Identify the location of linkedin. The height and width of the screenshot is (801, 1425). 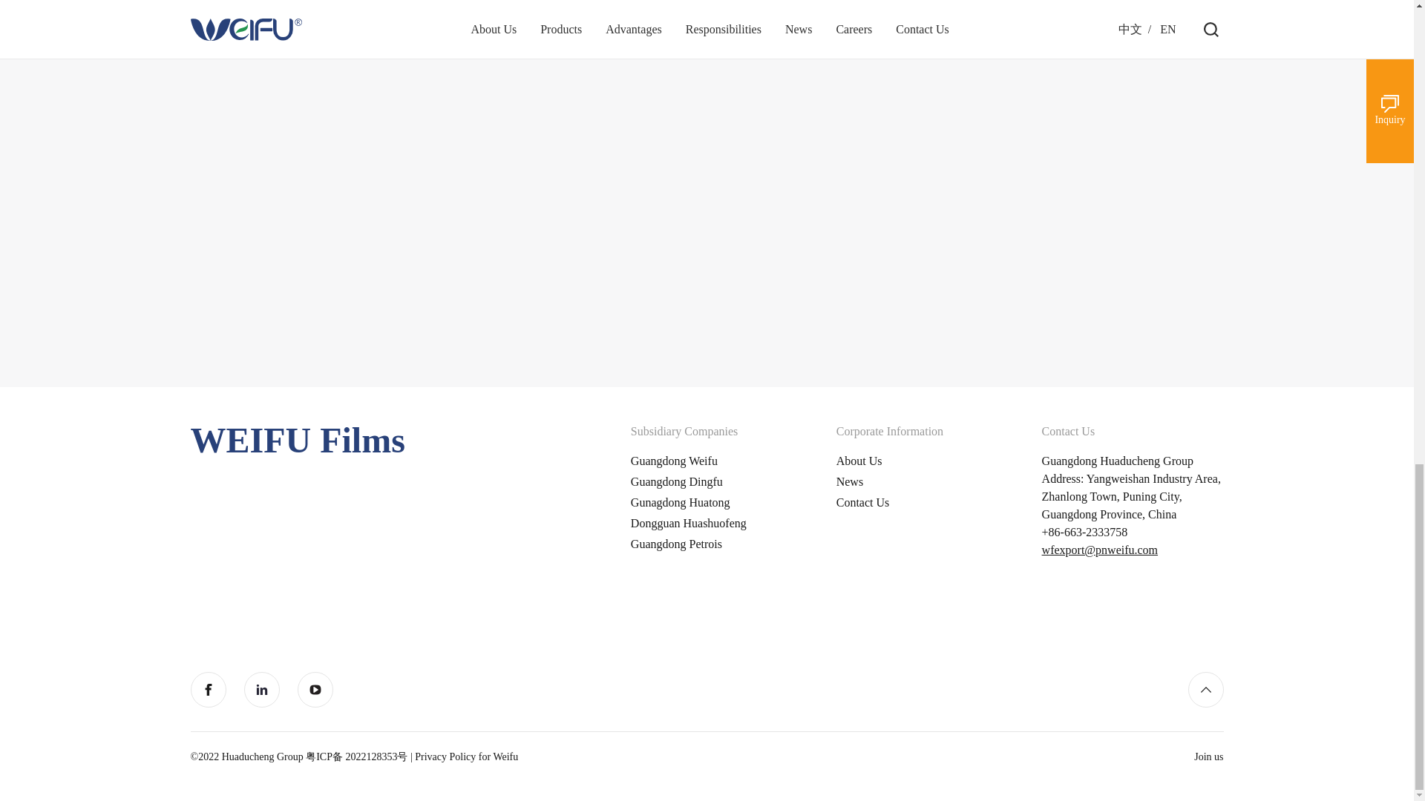
(261, 690).